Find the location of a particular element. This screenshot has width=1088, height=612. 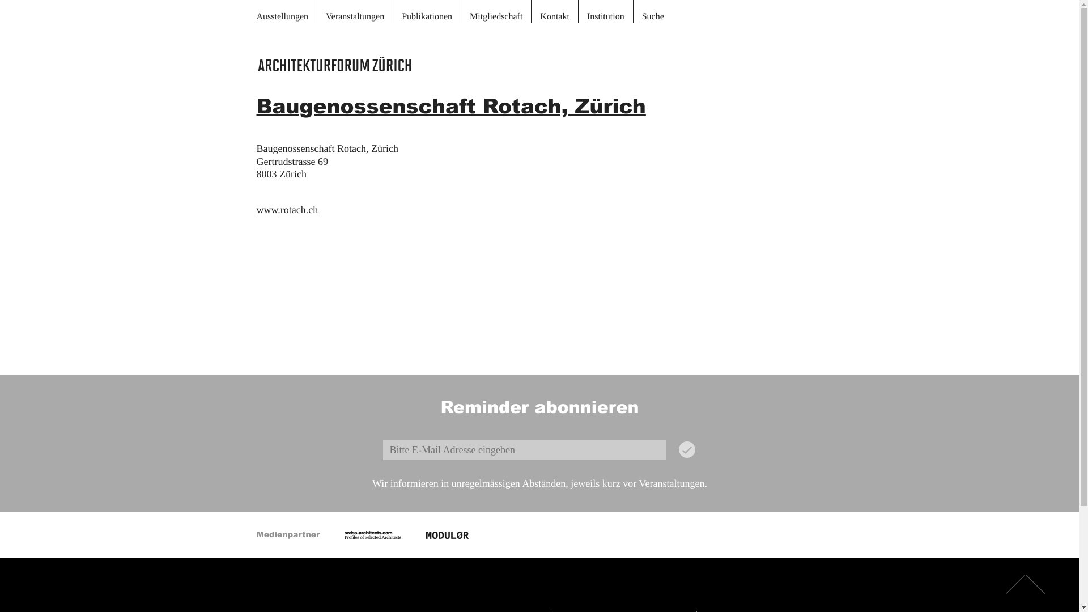

www.rotach.ch is located at coordinates (287, 210).